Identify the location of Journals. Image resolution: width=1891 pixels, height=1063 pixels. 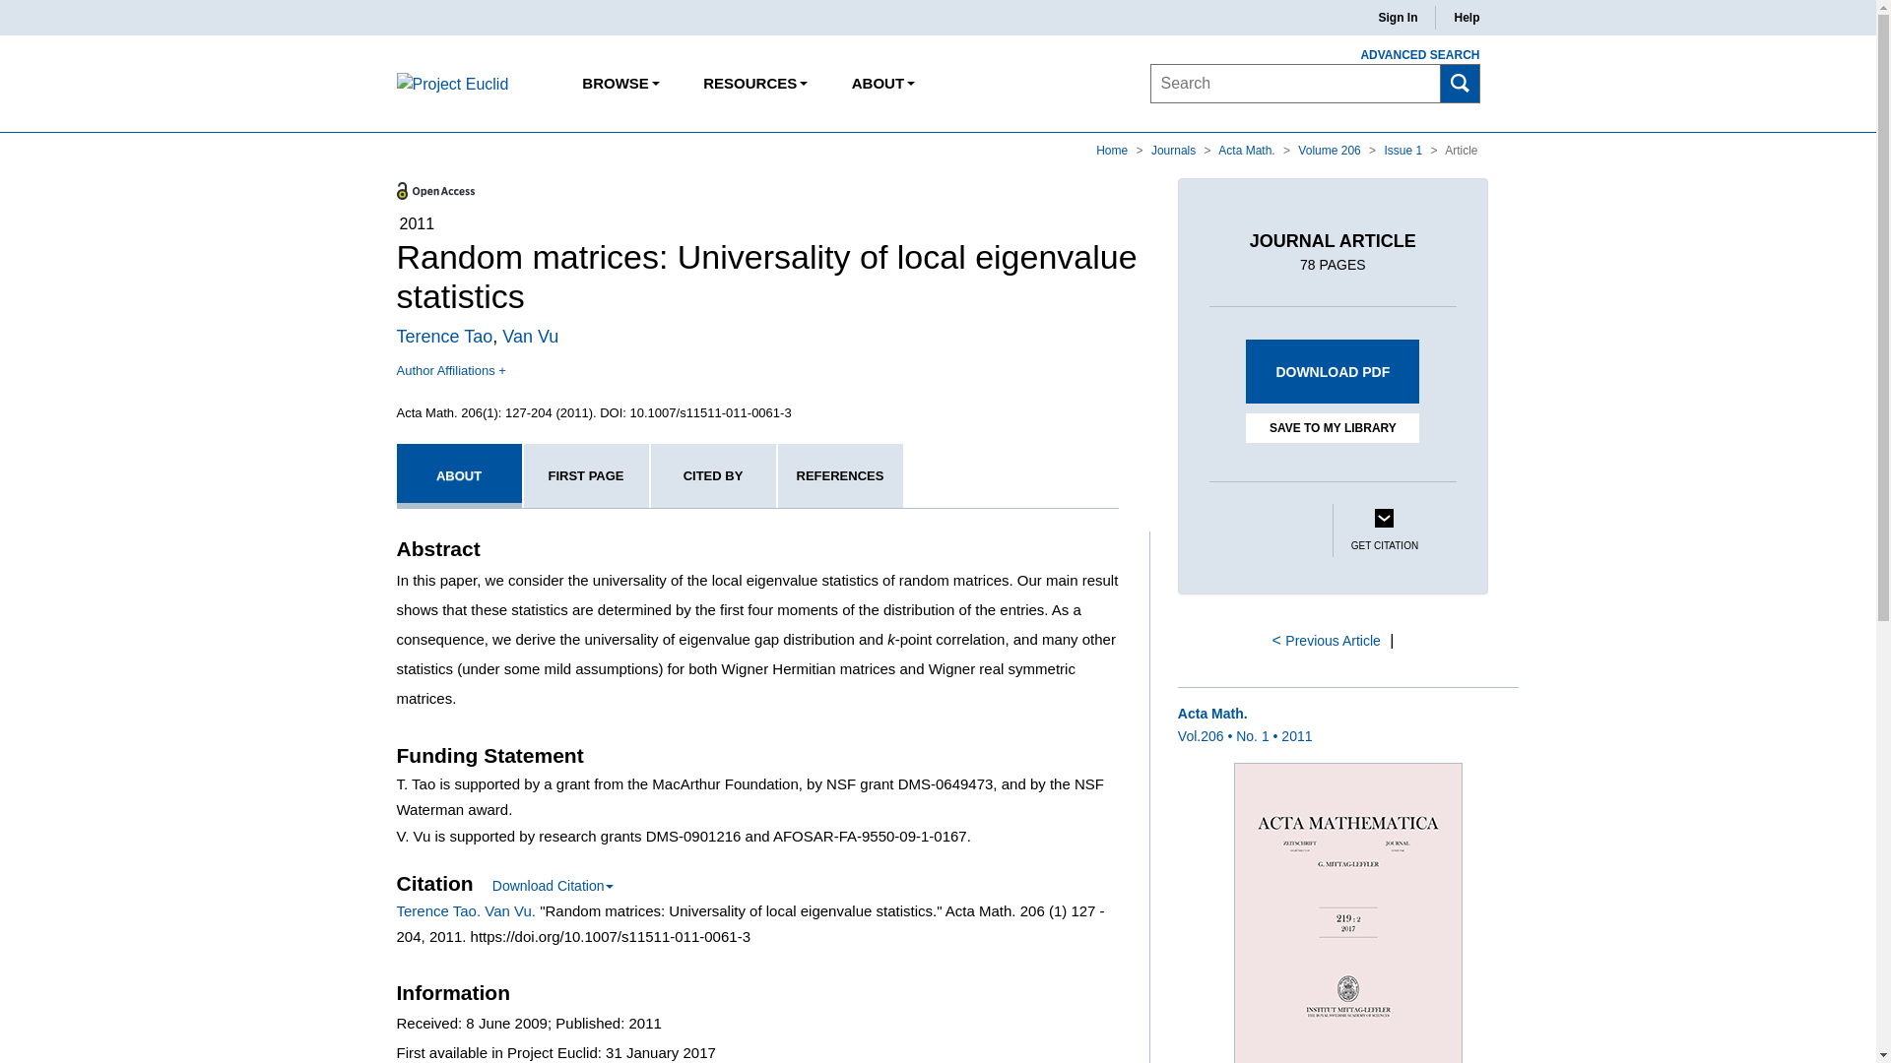
(1175, 150).